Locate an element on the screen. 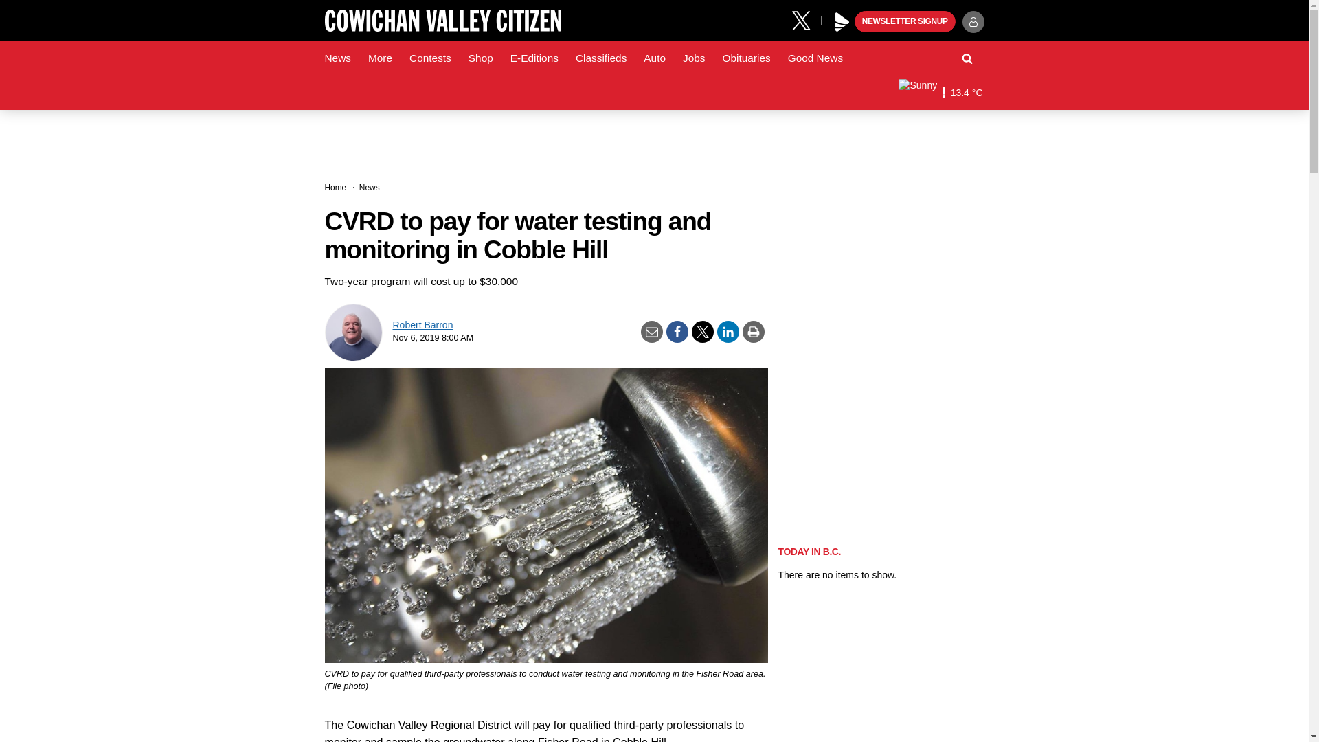 Image resolution: width=1319 pixels, height=742 pixels. X is located at coordinates (806, 19).